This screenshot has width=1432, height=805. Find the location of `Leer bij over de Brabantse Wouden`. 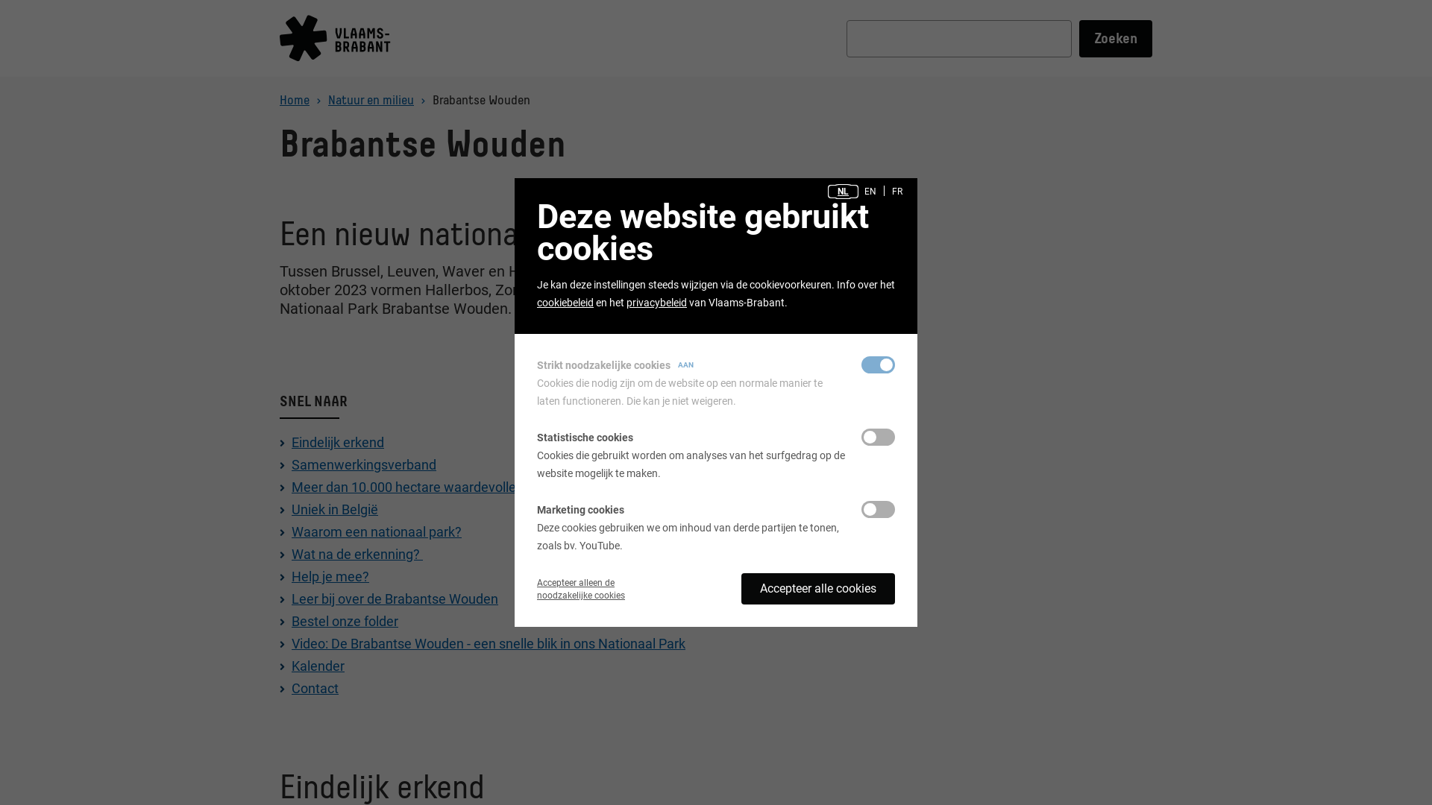

Leer bij over de Brabantse Wouden is located at coordinates (395, 599).